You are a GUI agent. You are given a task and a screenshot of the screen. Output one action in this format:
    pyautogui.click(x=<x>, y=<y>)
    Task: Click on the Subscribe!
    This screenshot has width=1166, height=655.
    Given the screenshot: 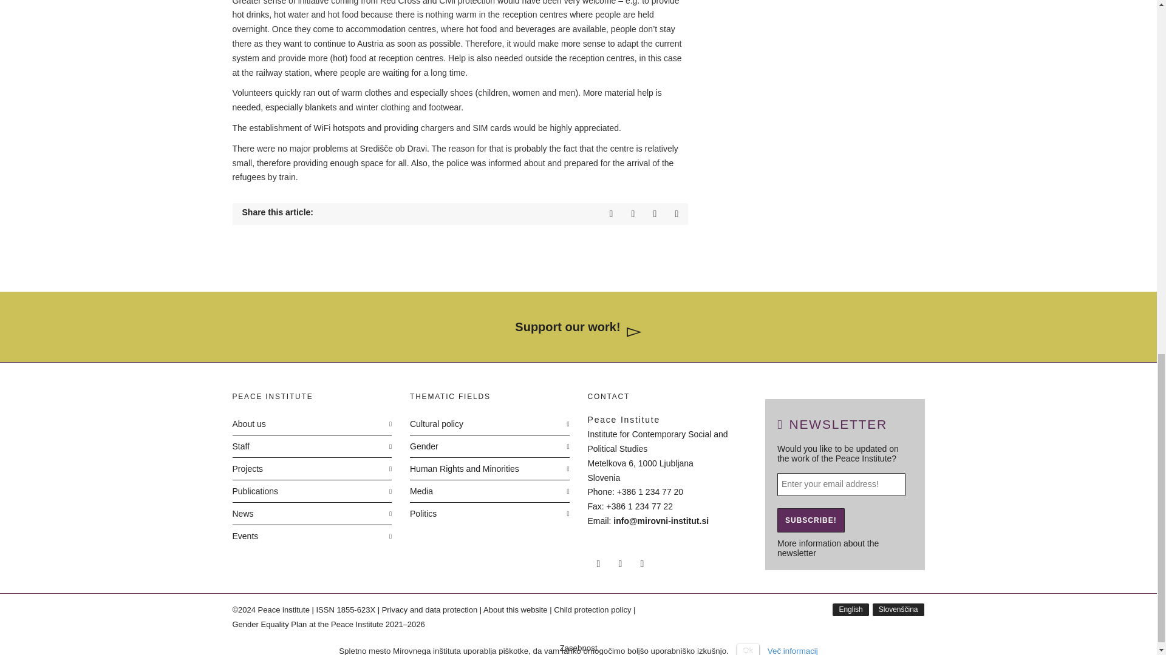 What is the action you would take?
    pyautogui.click(x=811, y=520)
    